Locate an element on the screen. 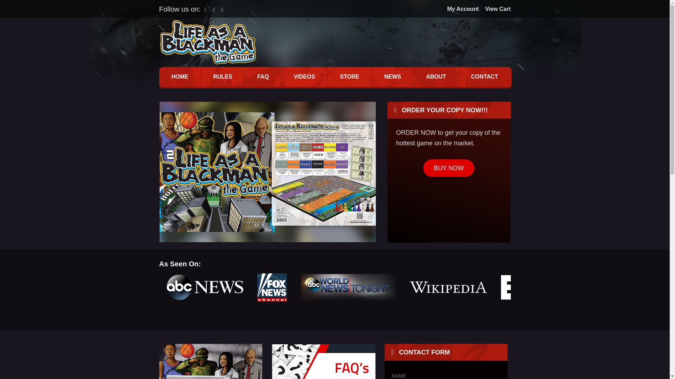 Image resolution: width=675 pixels, height=379 pixels. RULES is located at coordinates (222, 77).